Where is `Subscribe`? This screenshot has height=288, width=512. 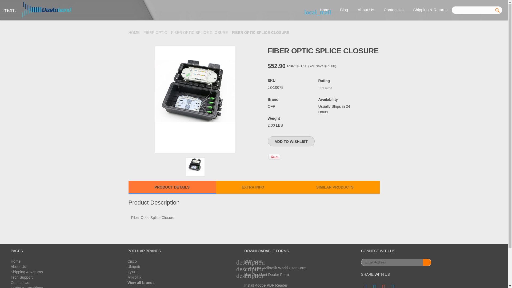
Subscribe is located at coordinates (427, 262).